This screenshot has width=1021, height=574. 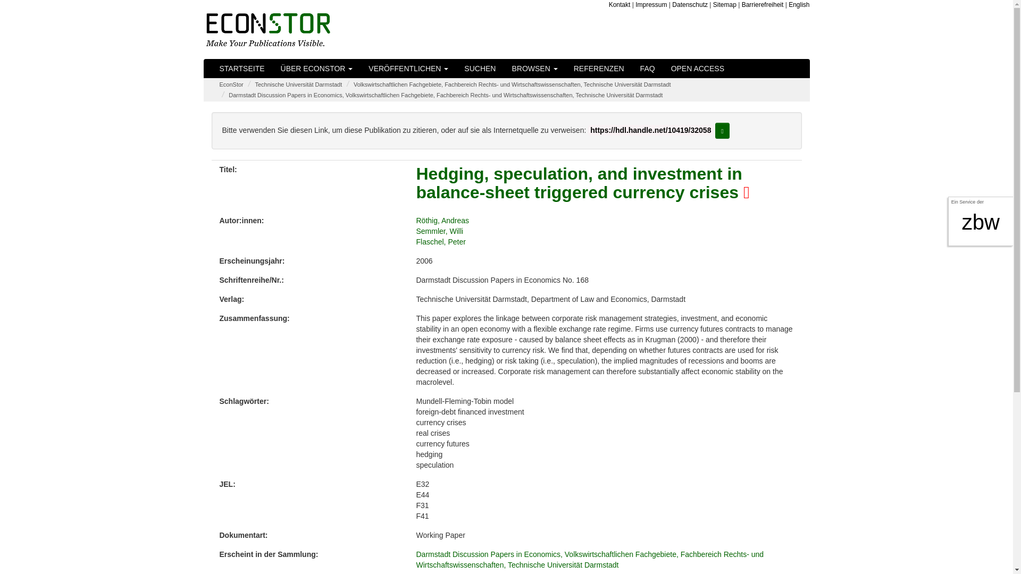 What do you see at coordinates (599, 68) in the screenshot?
I see `REFERENZEN` at bounding box center [599, 68].